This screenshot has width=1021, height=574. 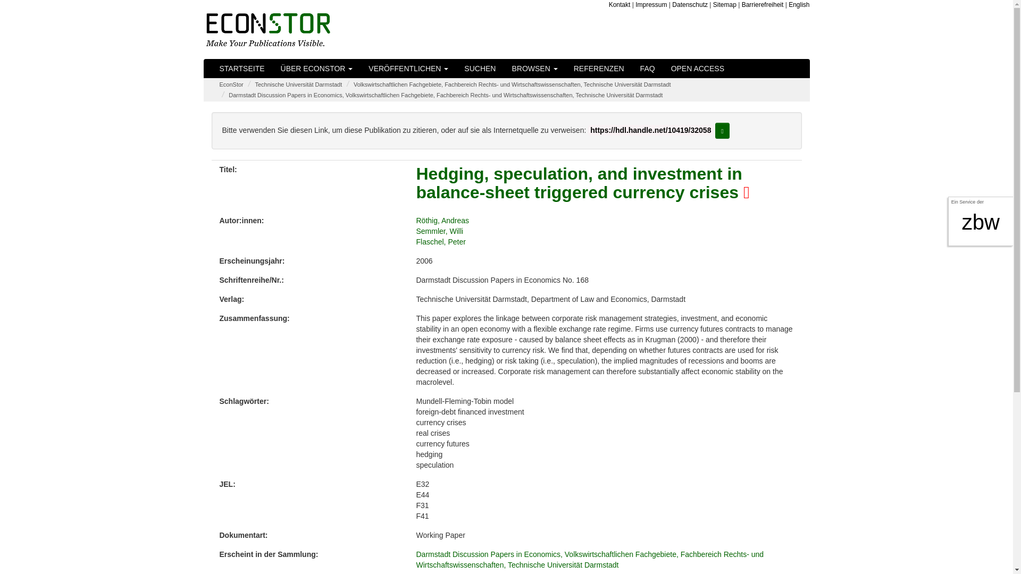 What do you see at coordinates (599, 68) in the screenshot?
I see `REFERENZEN` at bounding box center [599, 68].